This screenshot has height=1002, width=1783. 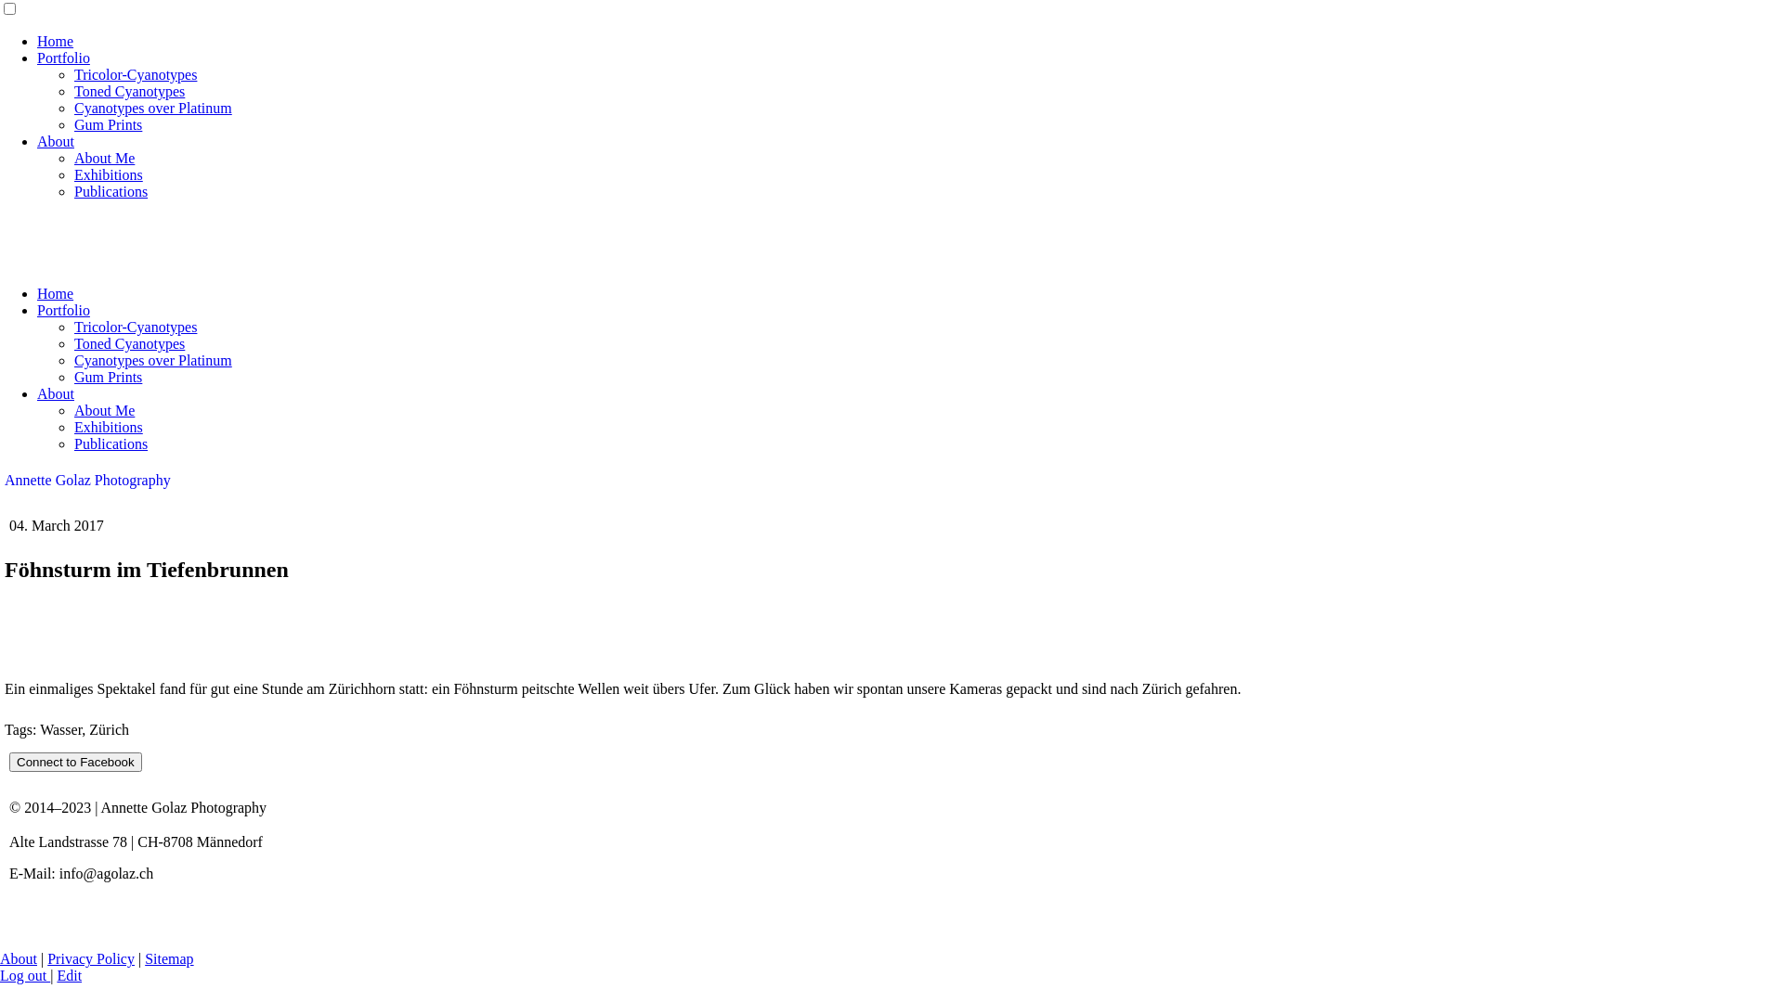 I want to click on Portfolio, so click(x=63, y=58).